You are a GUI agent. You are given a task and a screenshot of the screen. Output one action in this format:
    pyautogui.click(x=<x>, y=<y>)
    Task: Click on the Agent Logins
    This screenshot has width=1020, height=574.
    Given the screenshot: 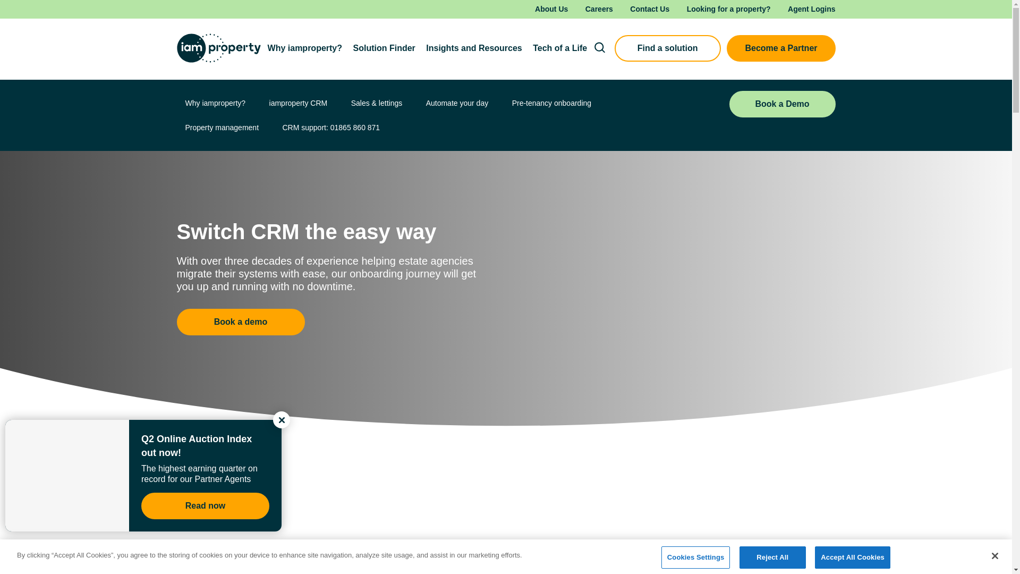 What is the action you would take?
    pyautogui.click(x=811, y=9)
    